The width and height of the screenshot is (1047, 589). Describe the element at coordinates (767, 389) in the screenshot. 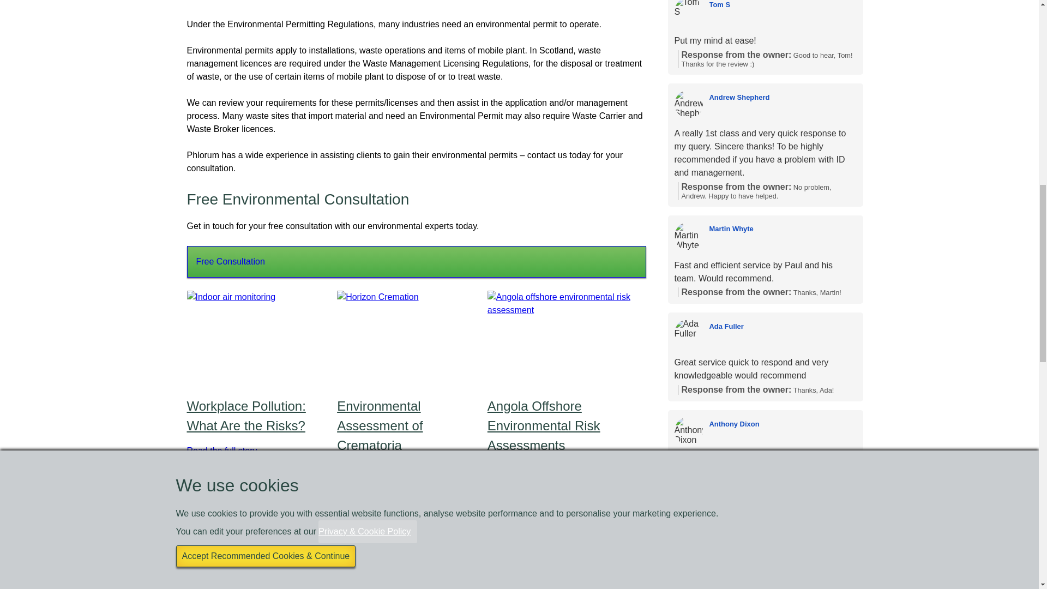

I see `Response from the owner: Thanks, Ada!` at that location.